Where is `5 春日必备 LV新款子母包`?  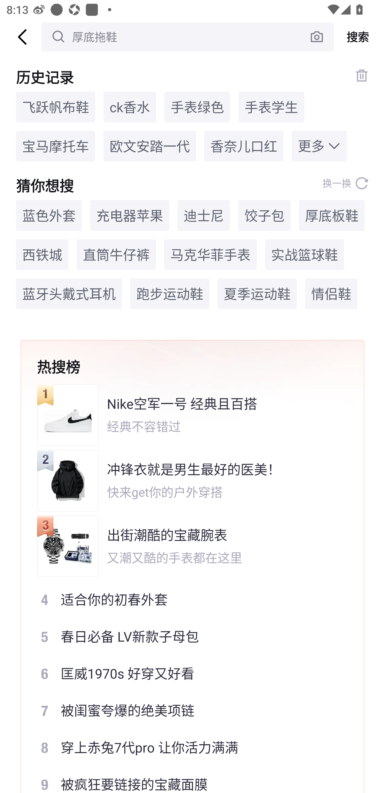 5 春日必备 LV新款子母包 is located at coordinates (186, 636).